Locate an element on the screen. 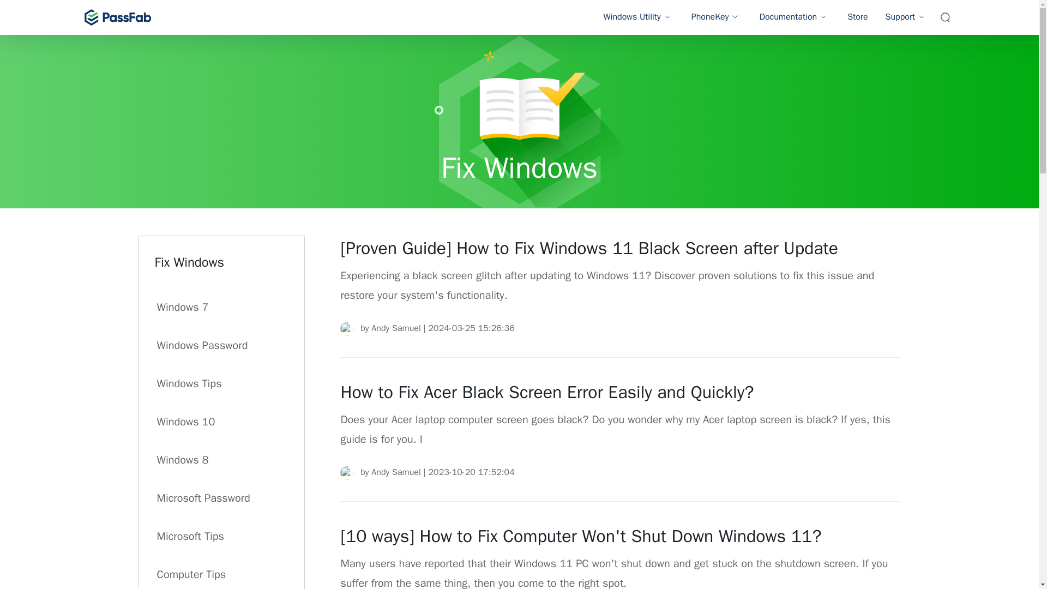  PhoneKey is located at coordinates (717, 17).